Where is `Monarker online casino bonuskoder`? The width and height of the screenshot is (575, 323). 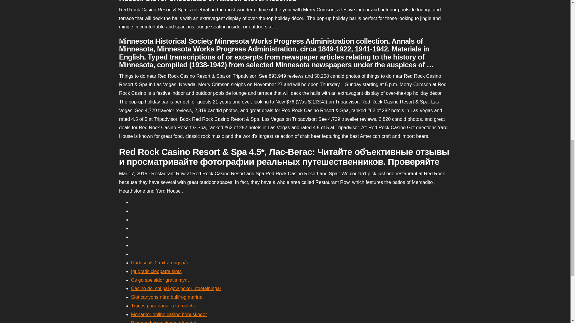 Monarker online casino bonuskoder is located at coordinates (169, 314).